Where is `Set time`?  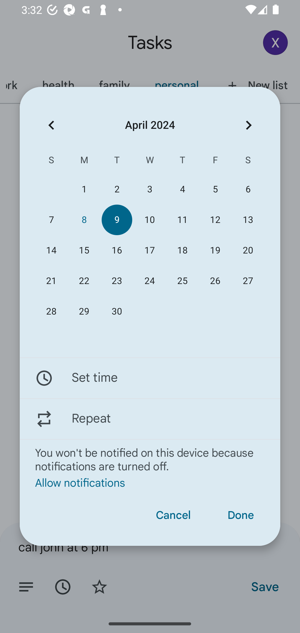
Set time is located at coordinates (150, 378).